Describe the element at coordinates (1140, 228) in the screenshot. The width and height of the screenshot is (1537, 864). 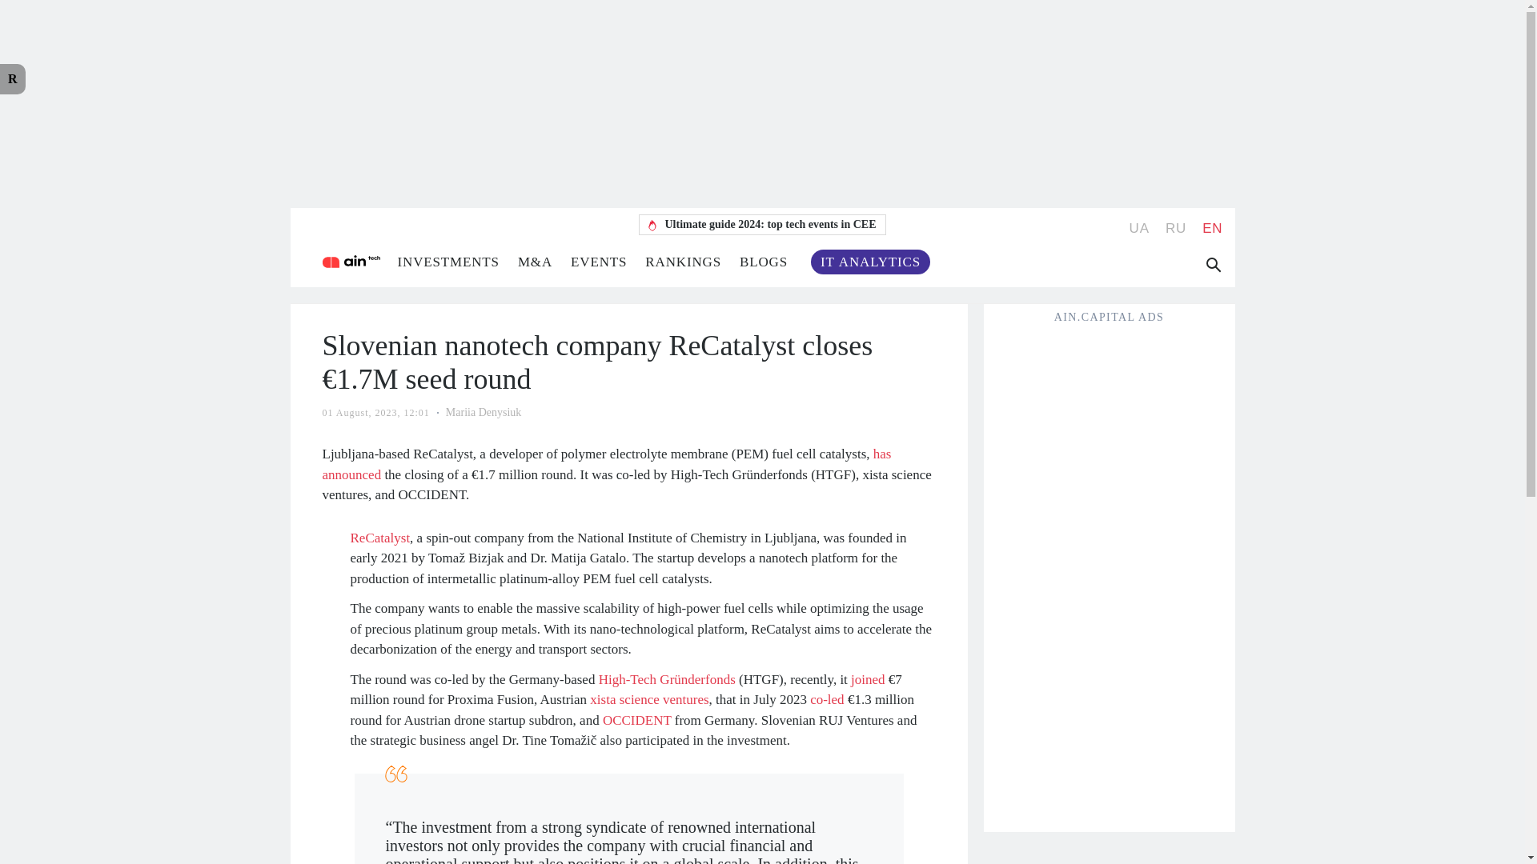
I see `UA` at that location.